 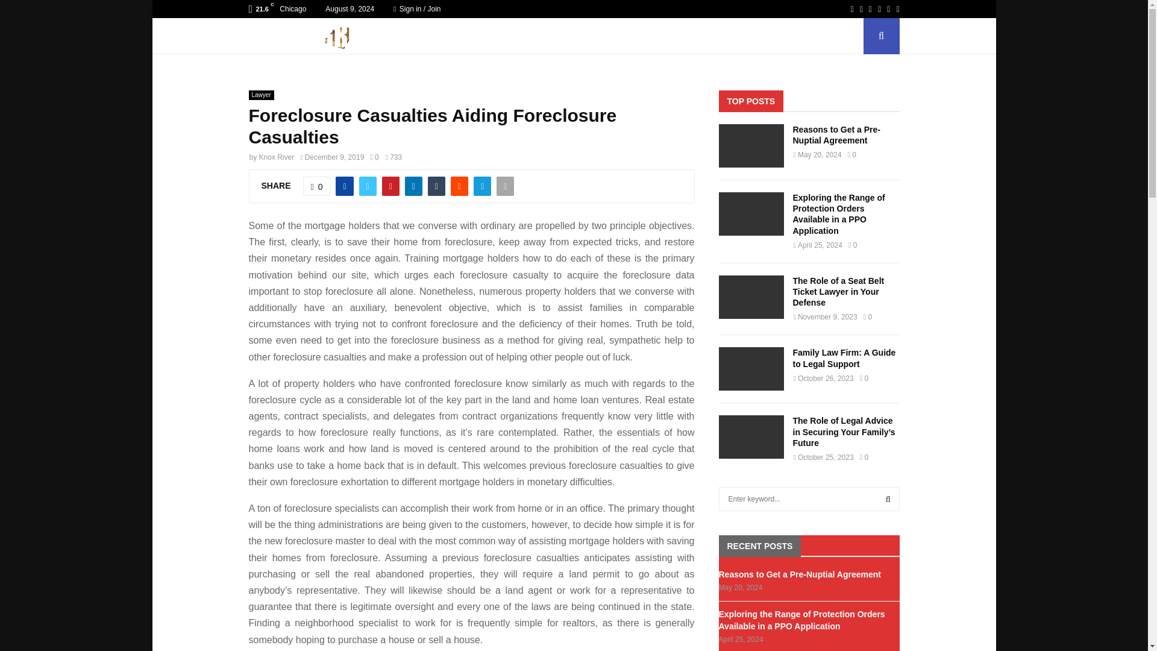 What do you see at coordinates (764, 36) in the screenshot?
I see `LEGAL SERVICE` at bounding box center [764, 36].